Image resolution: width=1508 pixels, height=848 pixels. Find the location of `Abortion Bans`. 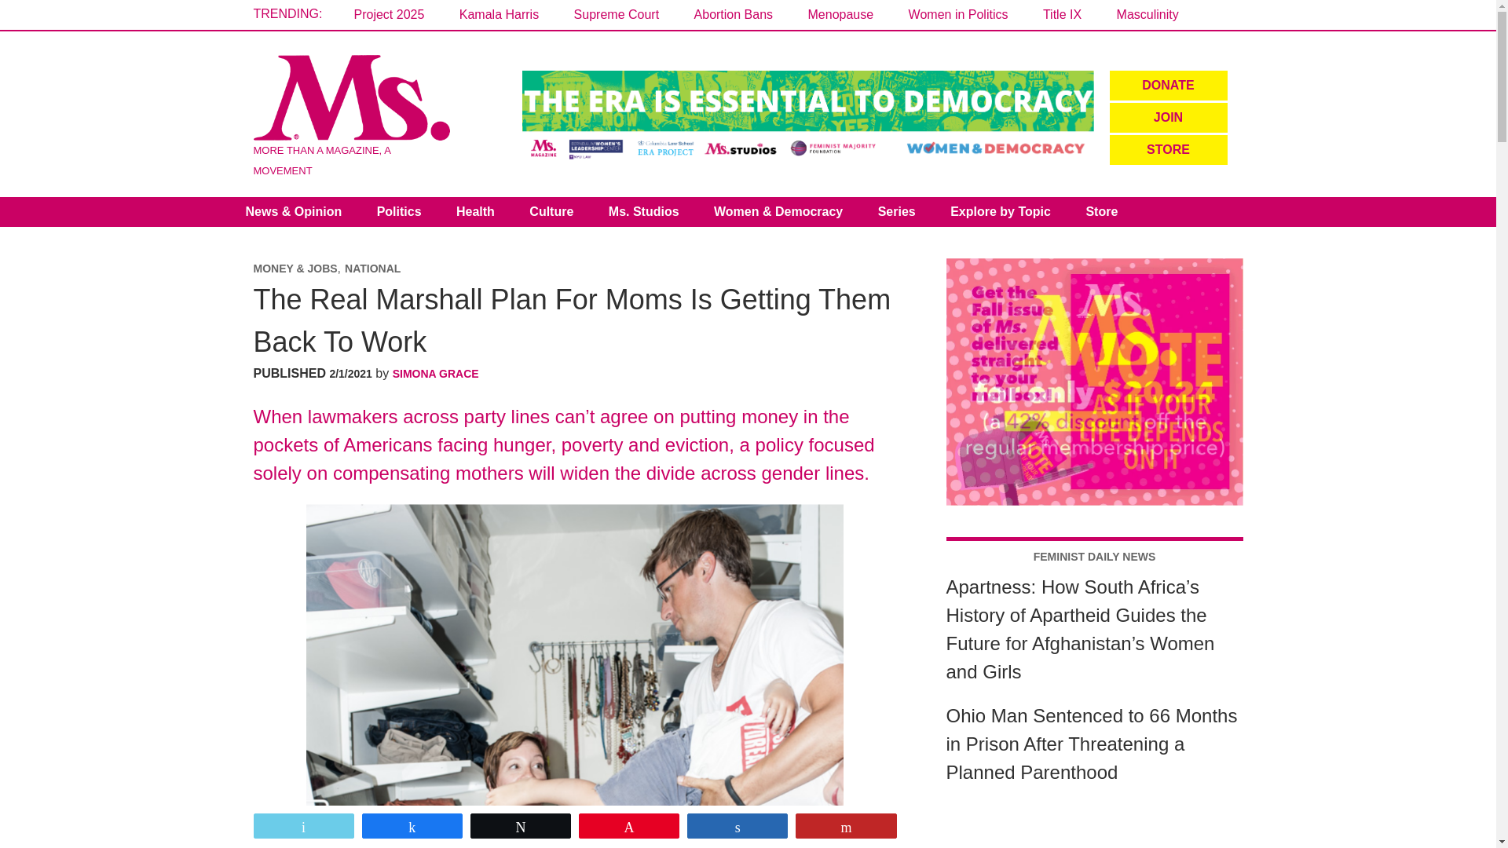

Abortion Bans is located at coordinates (734, 14).